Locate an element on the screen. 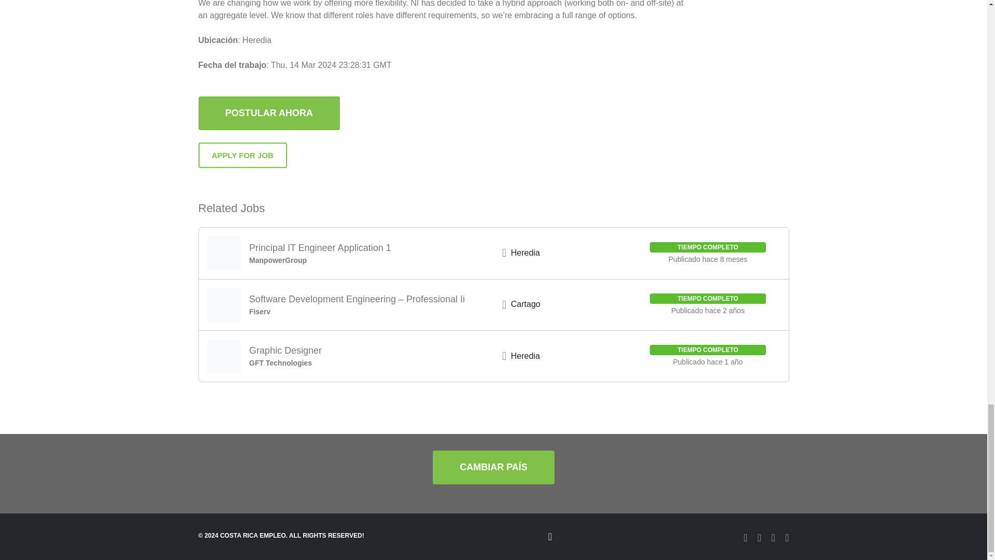  POSTULAR AHORA is located at coordinates (268, 113).